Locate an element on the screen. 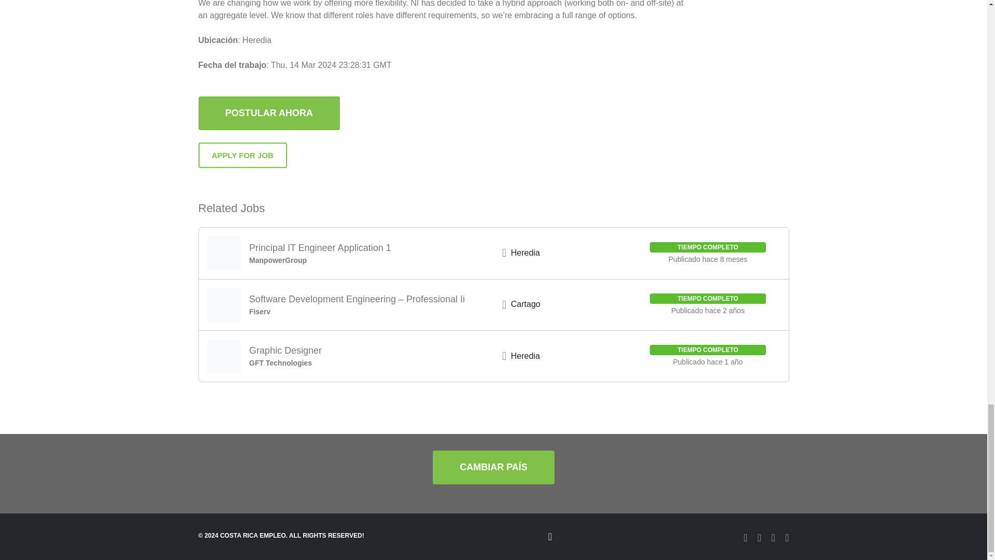  POSTULAR AHORA is located at coordinates (268, 113).